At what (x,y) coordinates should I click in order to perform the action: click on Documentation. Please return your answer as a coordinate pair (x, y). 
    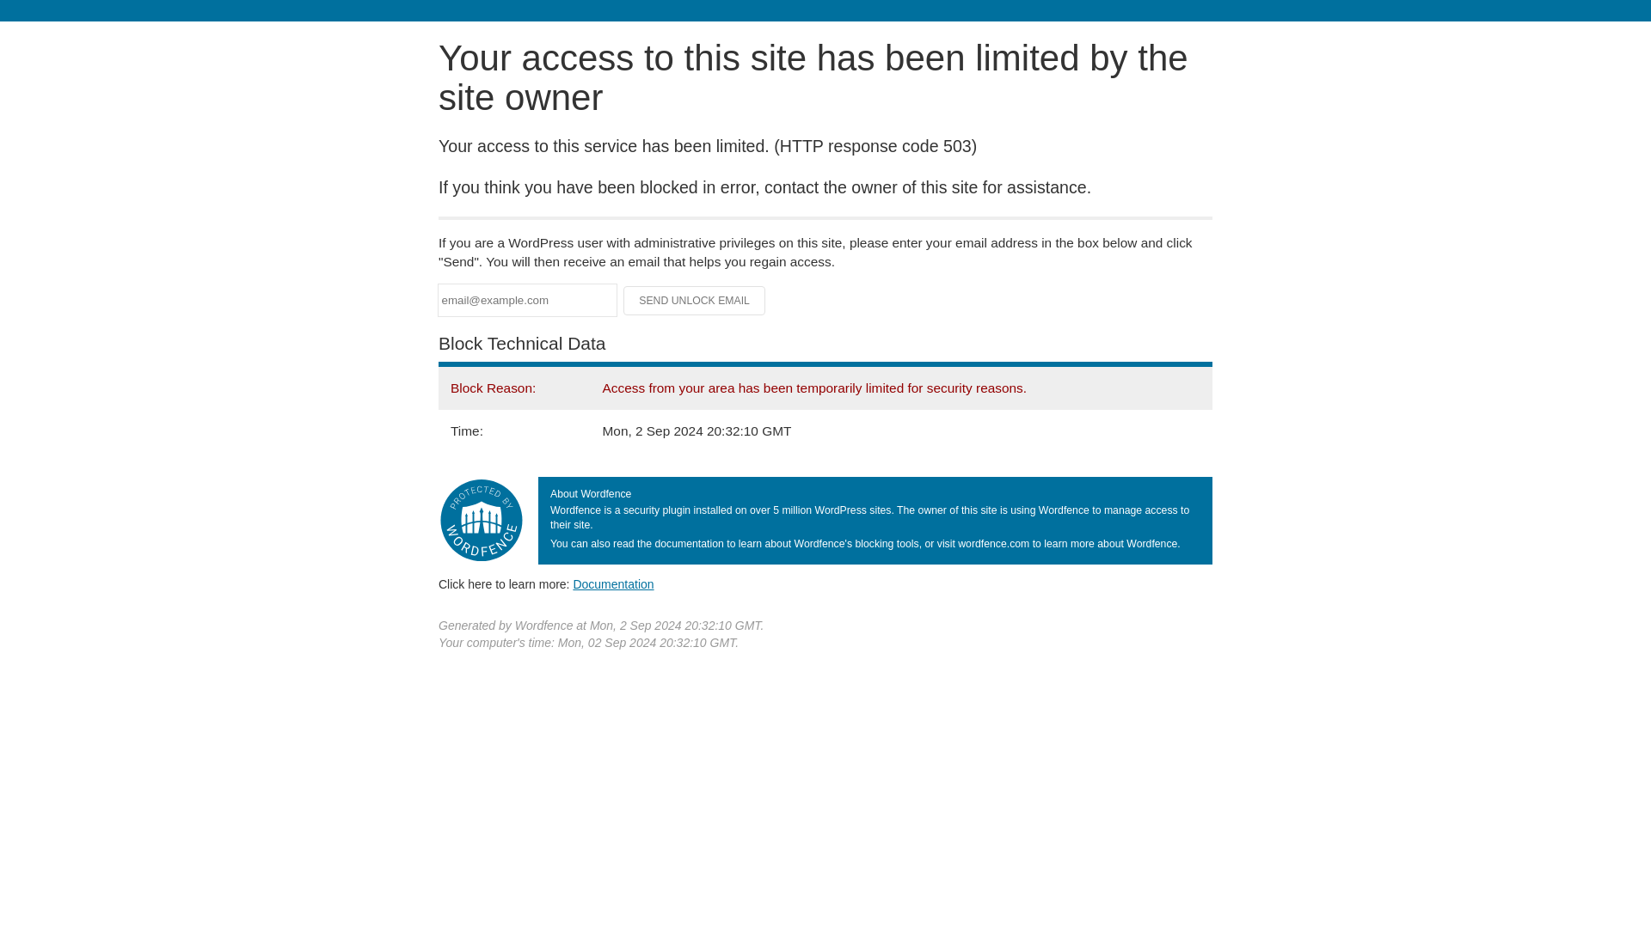
    Looking at the image, I should click on (613, 583).